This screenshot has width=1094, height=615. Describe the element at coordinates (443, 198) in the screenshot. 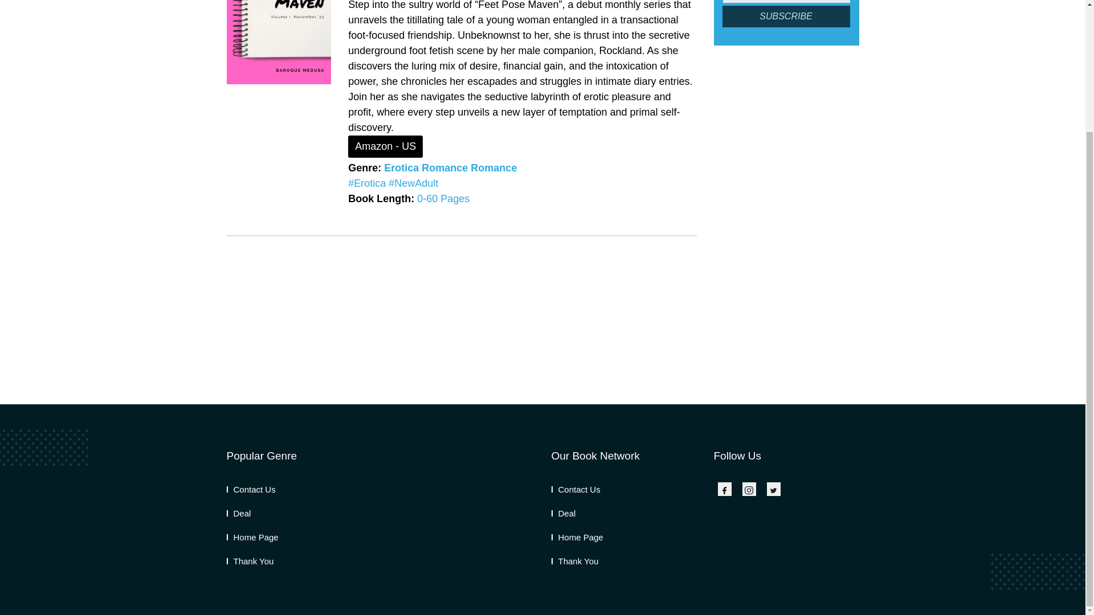

I see `0-60 Pages` at that location.